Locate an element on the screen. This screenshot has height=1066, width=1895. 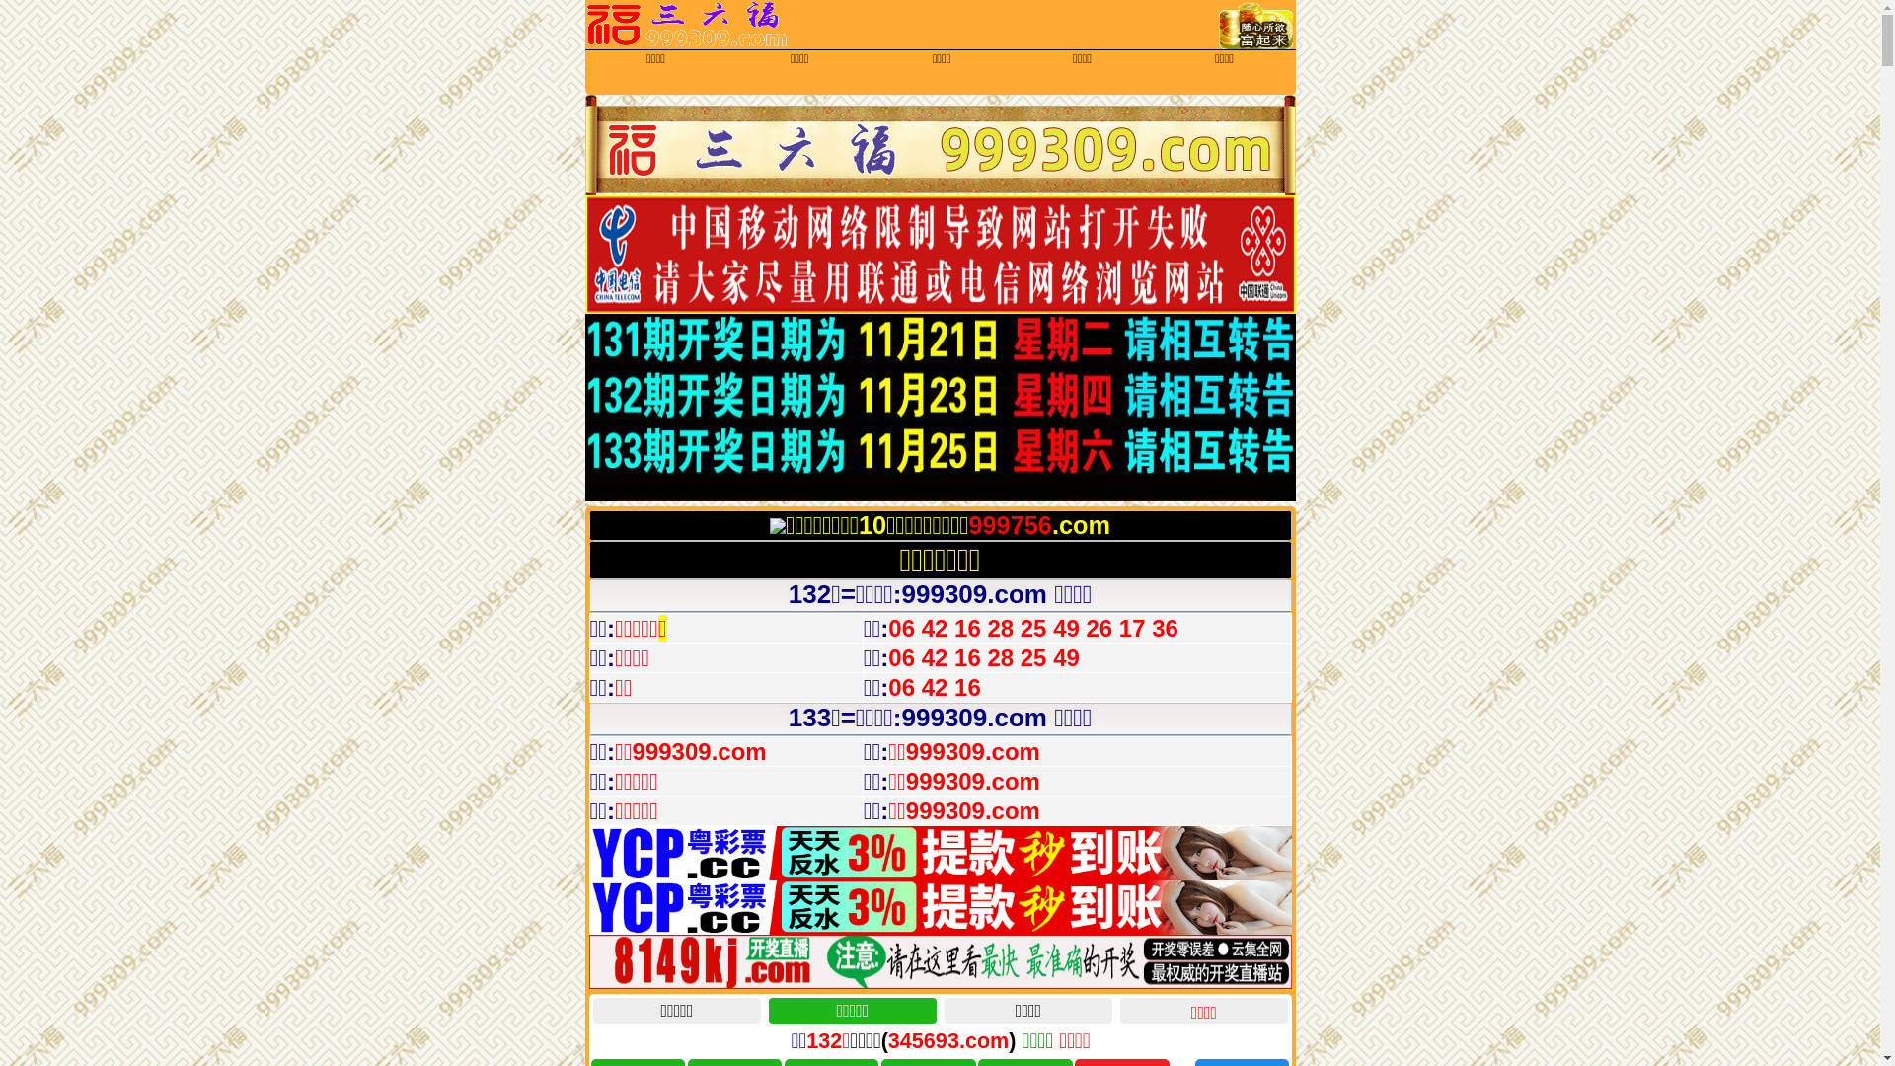
5#10 is located at coordinates (940, 934).